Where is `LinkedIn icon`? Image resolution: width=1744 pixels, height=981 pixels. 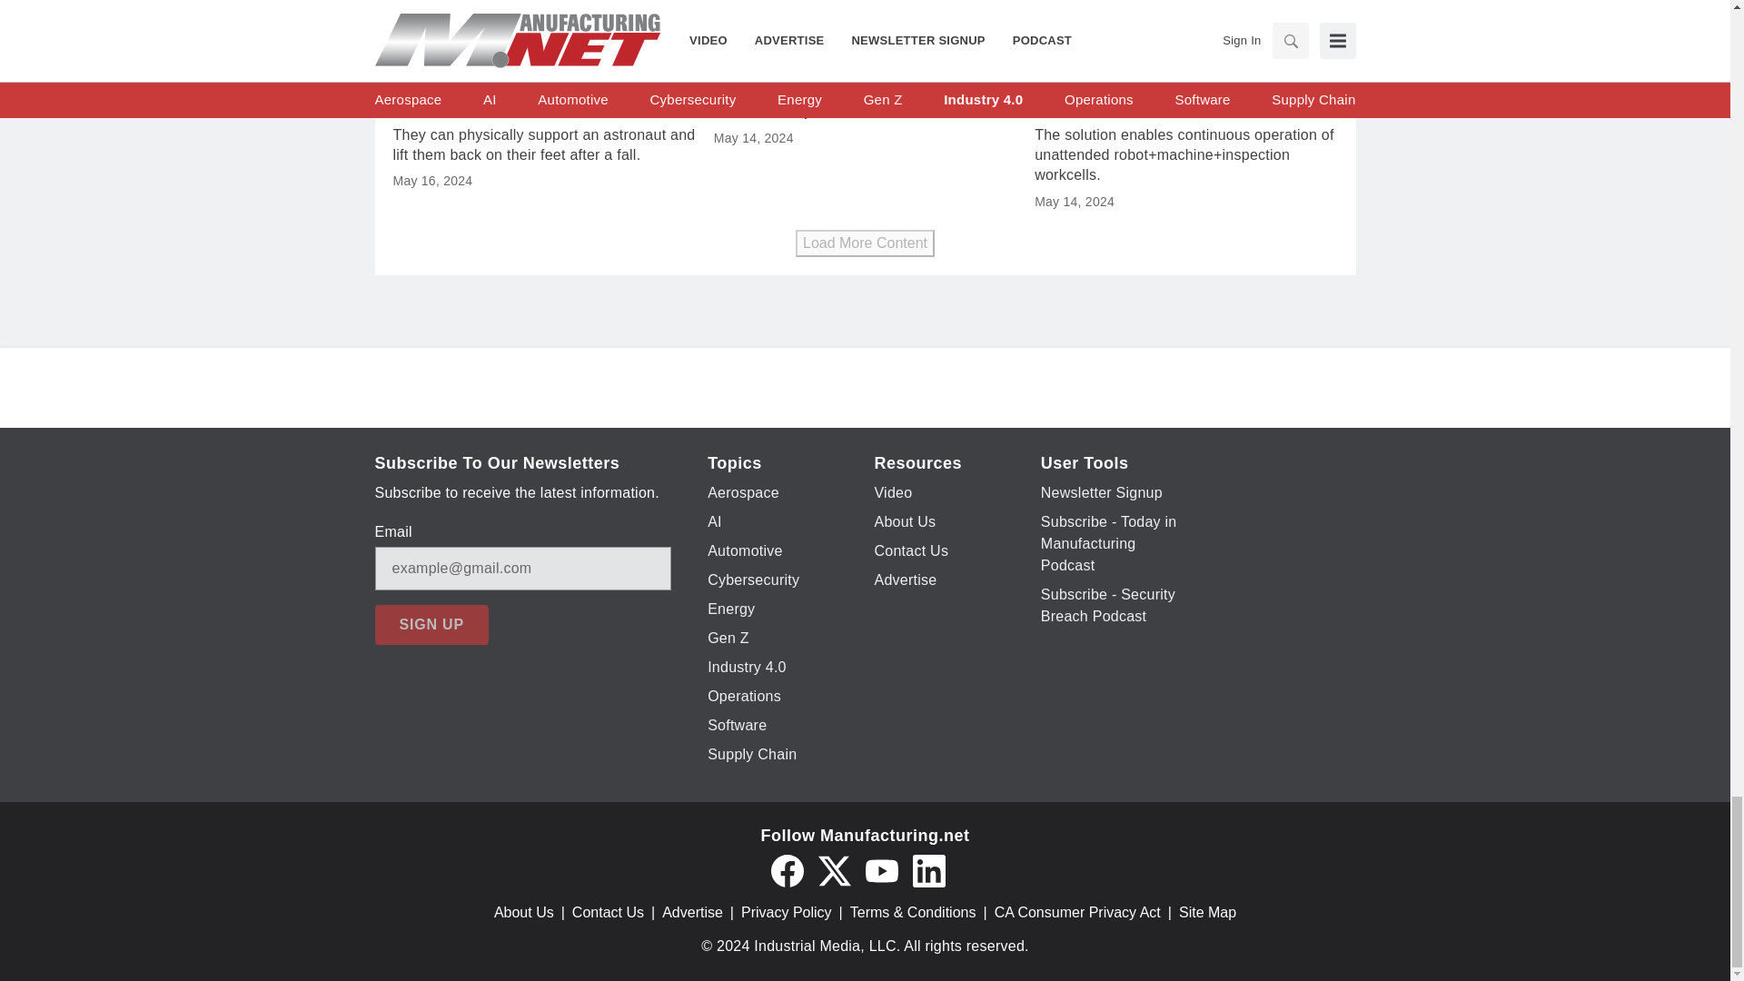 LinkedIn icon is located at coordinates (928, 870).